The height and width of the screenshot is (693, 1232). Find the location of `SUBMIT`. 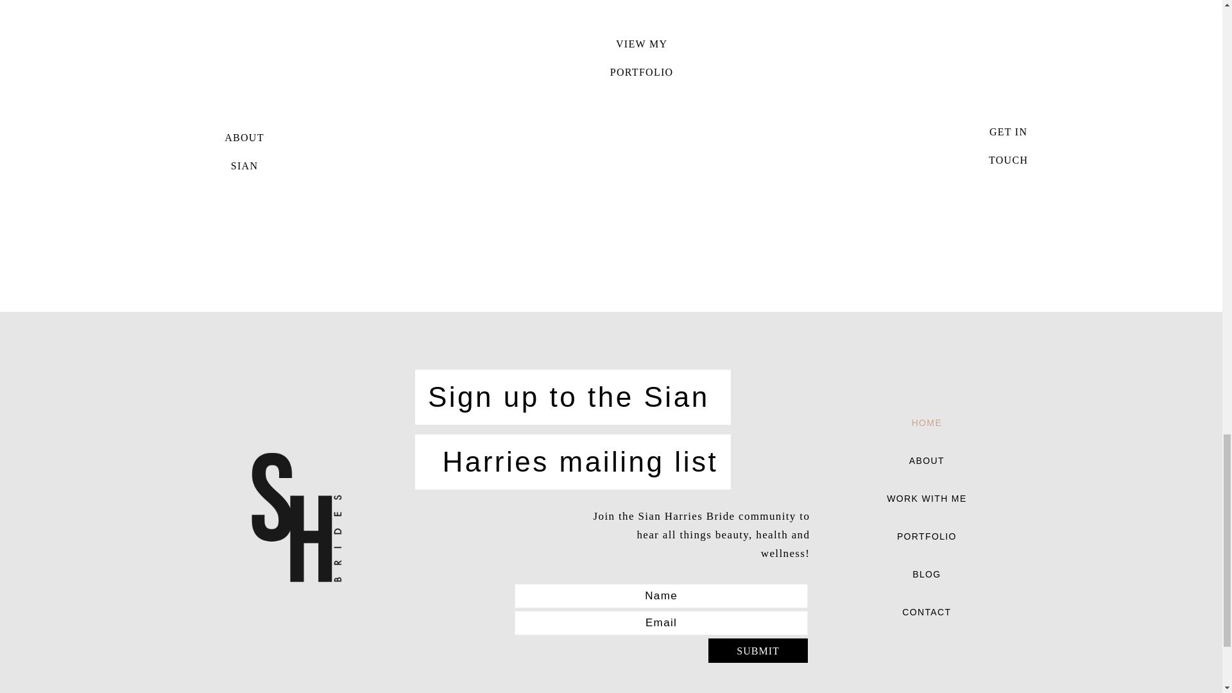

SUBMIT is located at coordinates (927, 536).